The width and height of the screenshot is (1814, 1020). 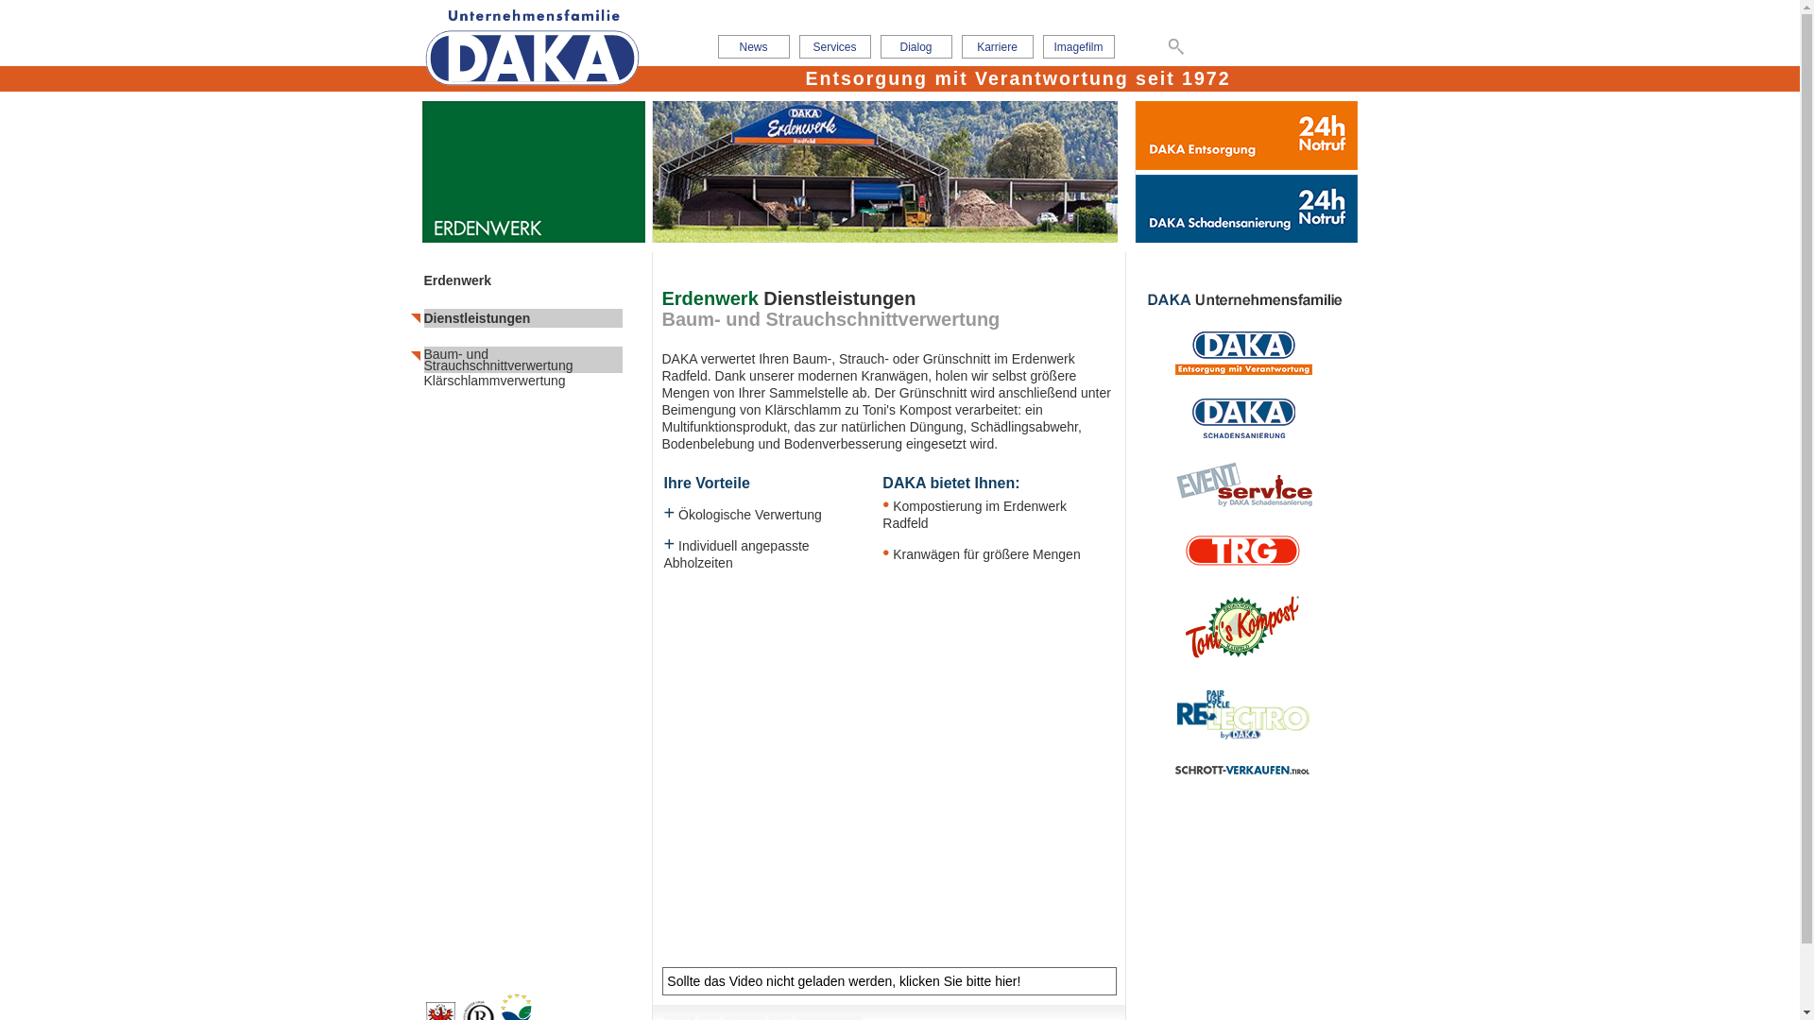 I want to click on Karriere, so click(x=998, y=47).